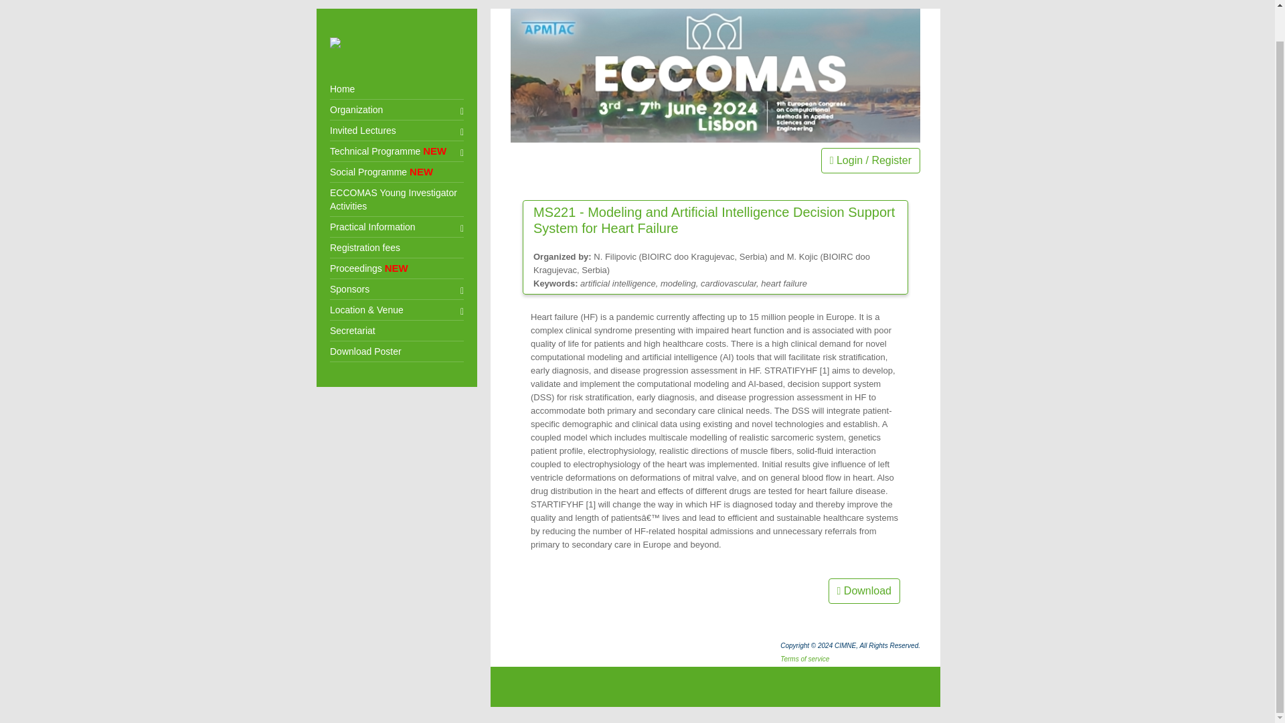  I want to click on Organization, so click(397, 110).